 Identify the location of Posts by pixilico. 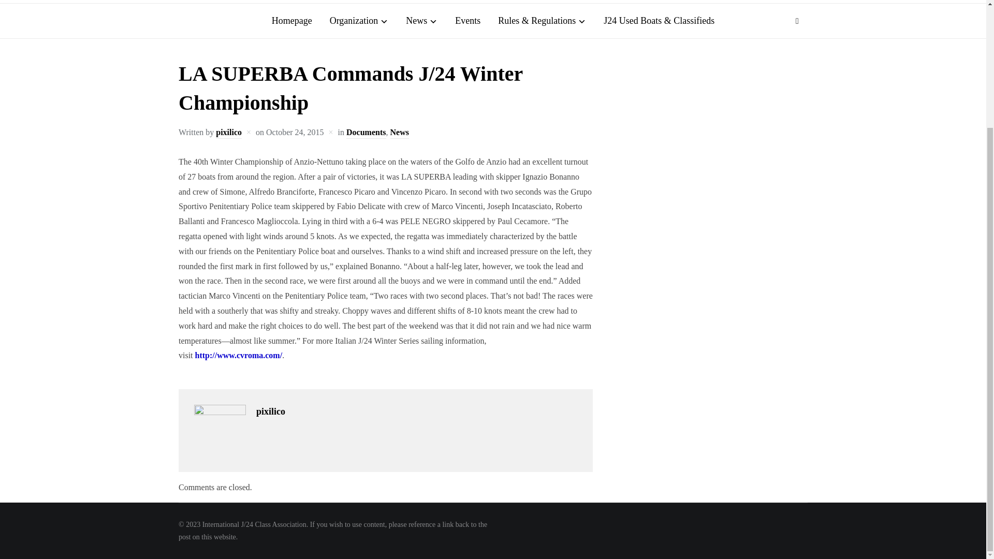
(228, 133).